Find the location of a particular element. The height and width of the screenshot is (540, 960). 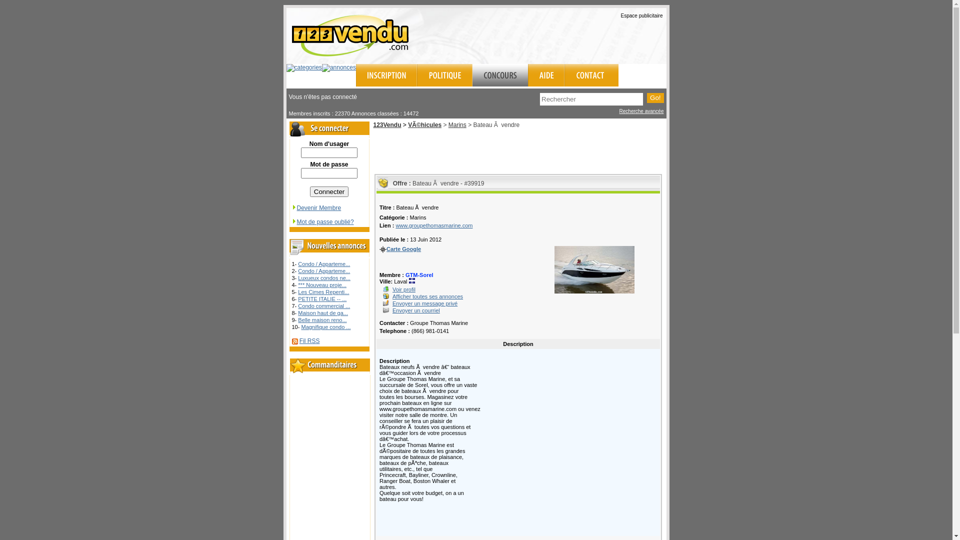

Carte Google is located at coordinates (404, 249).